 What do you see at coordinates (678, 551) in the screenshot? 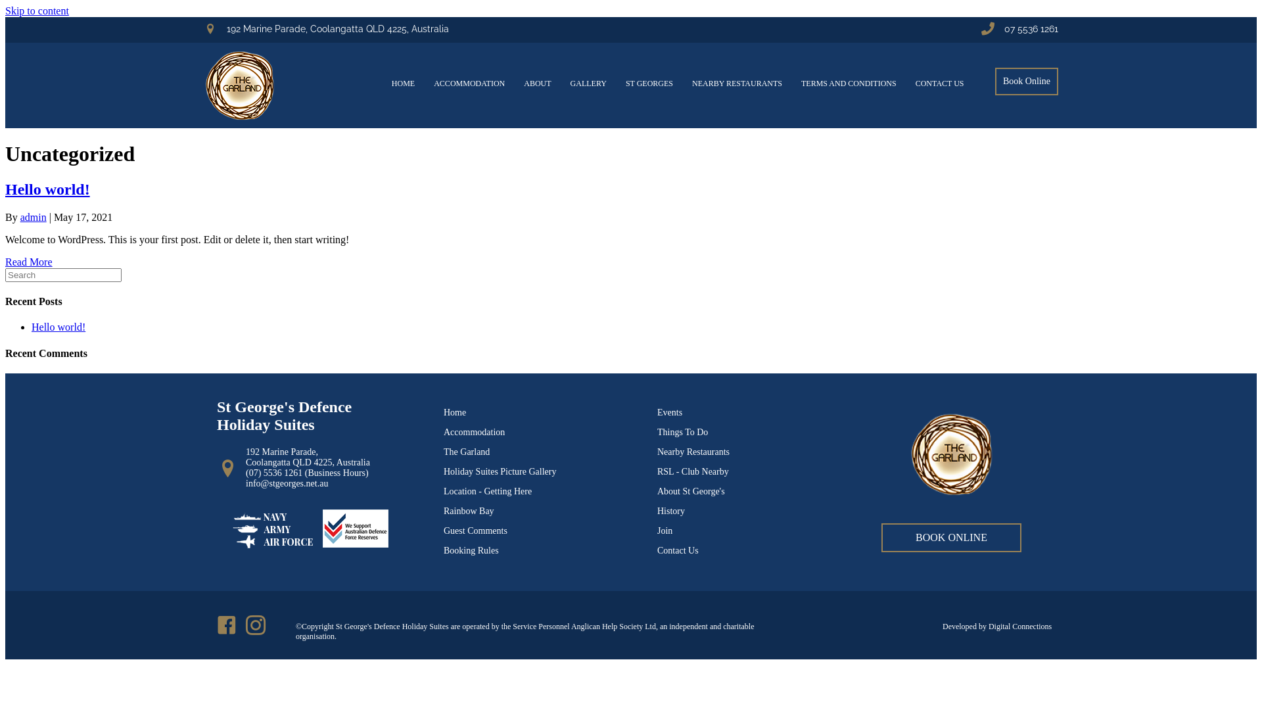
I see `Contact Us` at bounding box center [678, 551].